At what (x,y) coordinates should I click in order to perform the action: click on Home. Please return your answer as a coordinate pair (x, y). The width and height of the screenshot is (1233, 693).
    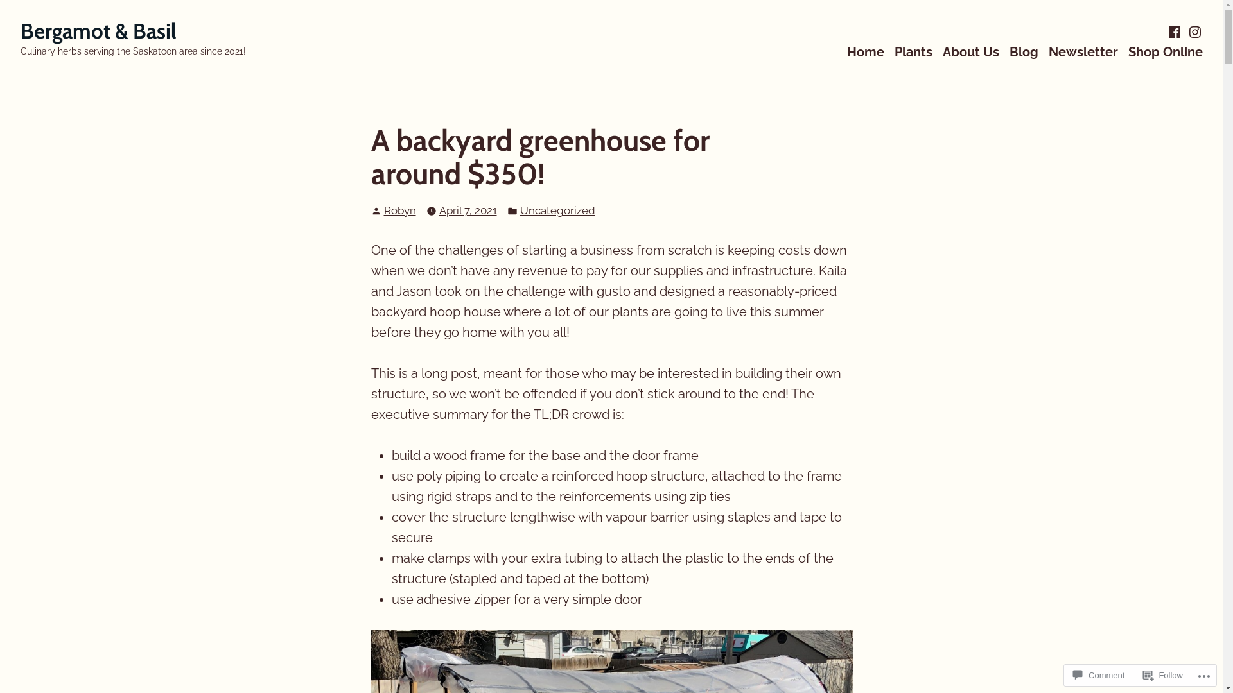
    Looking at the image, I should click on (866, 51).